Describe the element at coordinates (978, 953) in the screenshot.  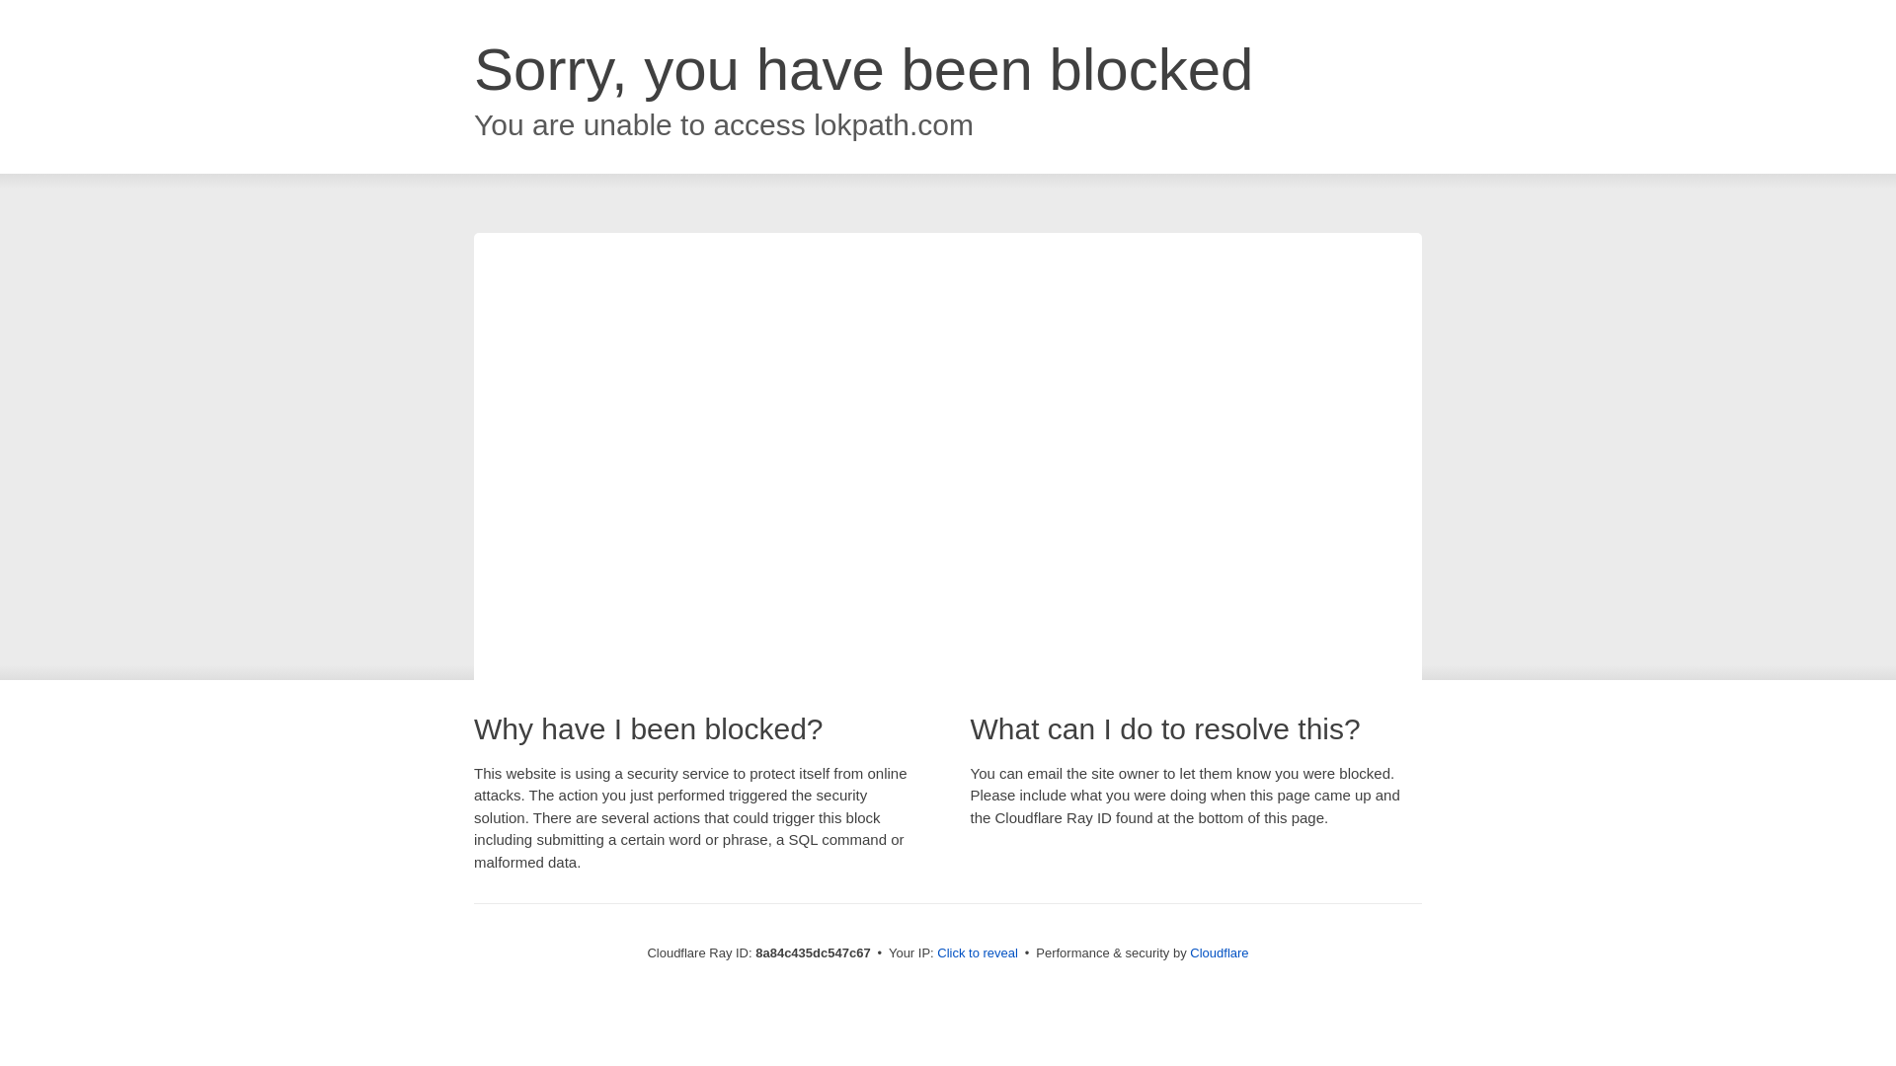
I see `Click to reveal` at that location.